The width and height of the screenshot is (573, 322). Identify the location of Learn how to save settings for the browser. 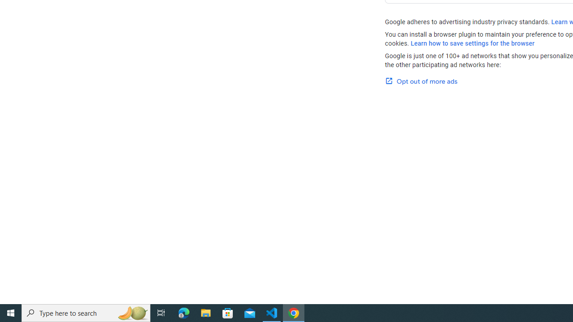
(473, 43).